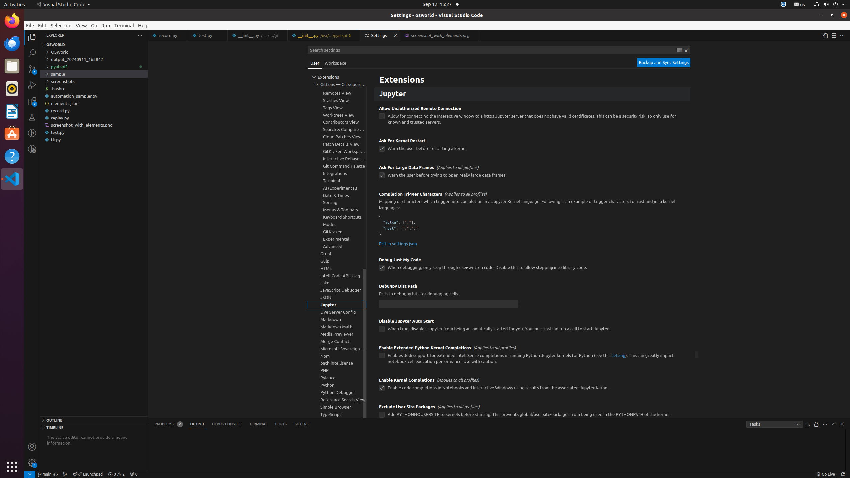  Describe the element at coordinates (94, 103) in the screenshot. I see `elements.json` at that location.